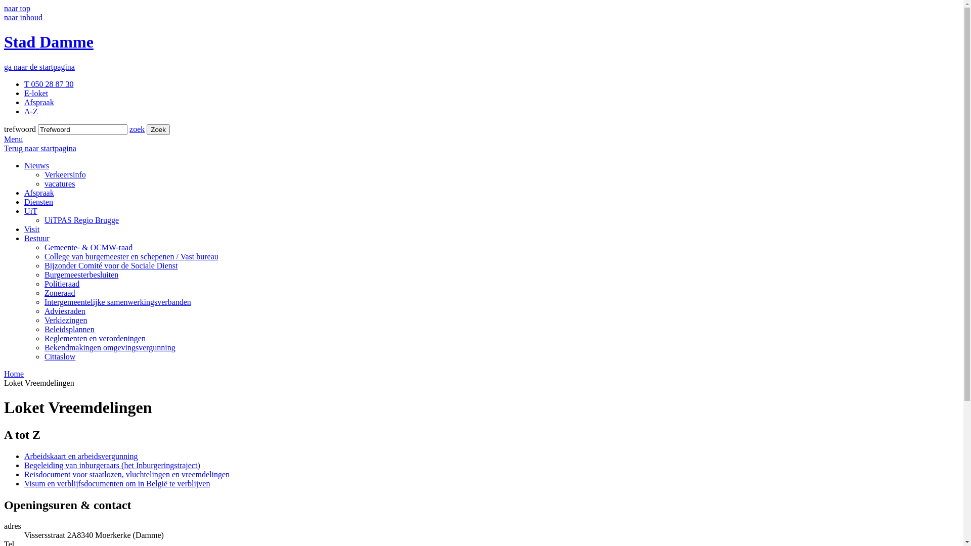  Describe the element at coordinates (112, 465) in the screenshot. I see `Begeleiding van inburgeraars (het Inburgeringstraject)` at that location.